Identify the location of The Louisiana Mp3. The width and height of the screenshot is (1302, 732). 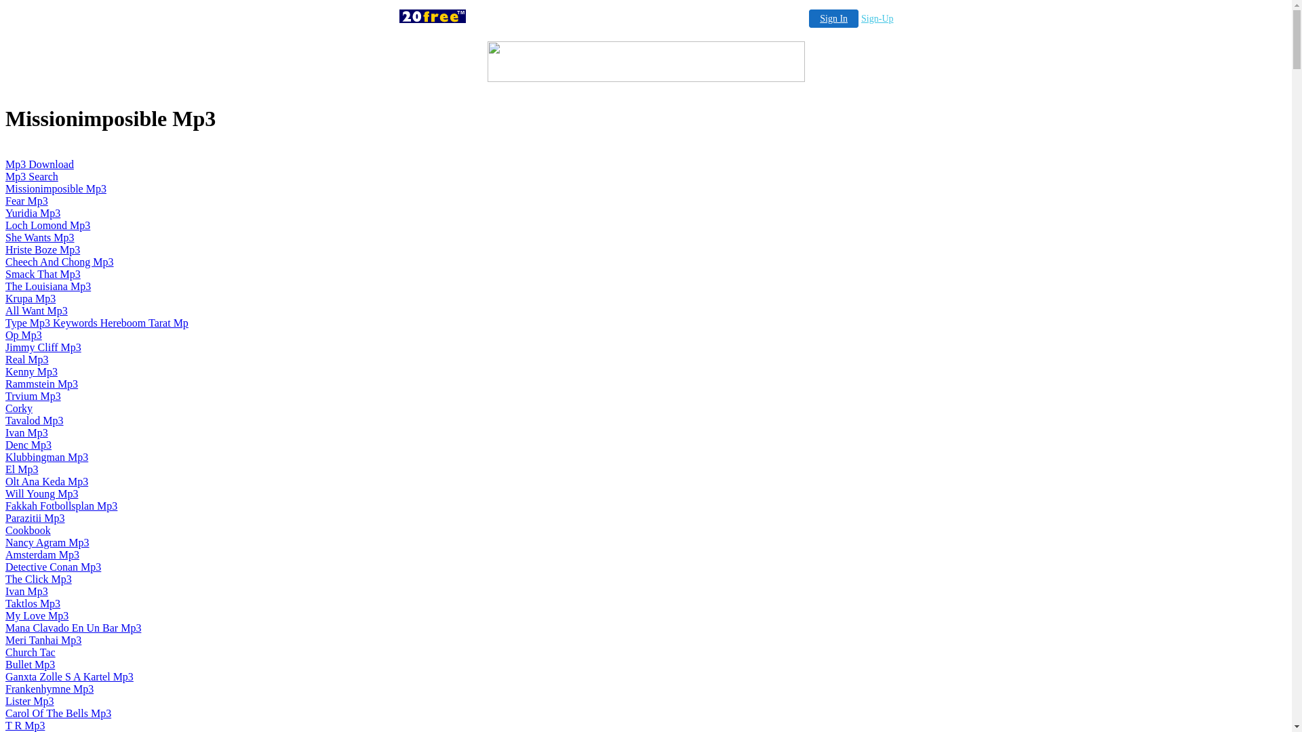
(48, 286).